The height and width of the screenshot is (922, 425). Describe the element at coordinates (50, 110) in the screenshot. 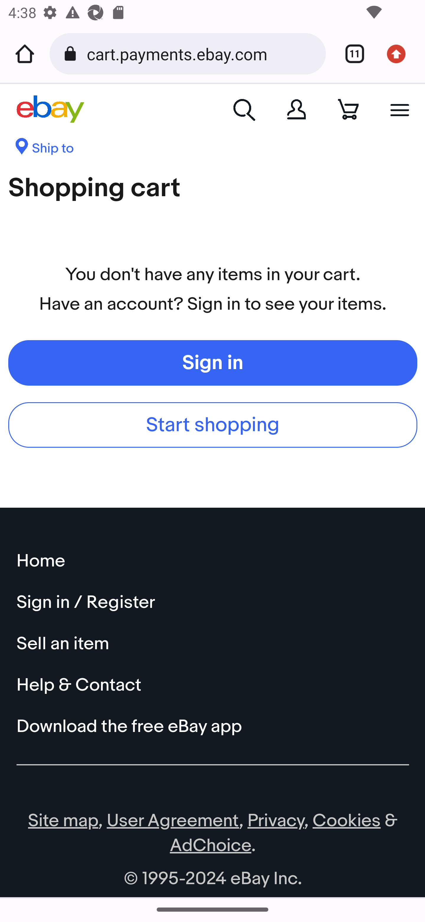

I see `eBay Home` at that location.